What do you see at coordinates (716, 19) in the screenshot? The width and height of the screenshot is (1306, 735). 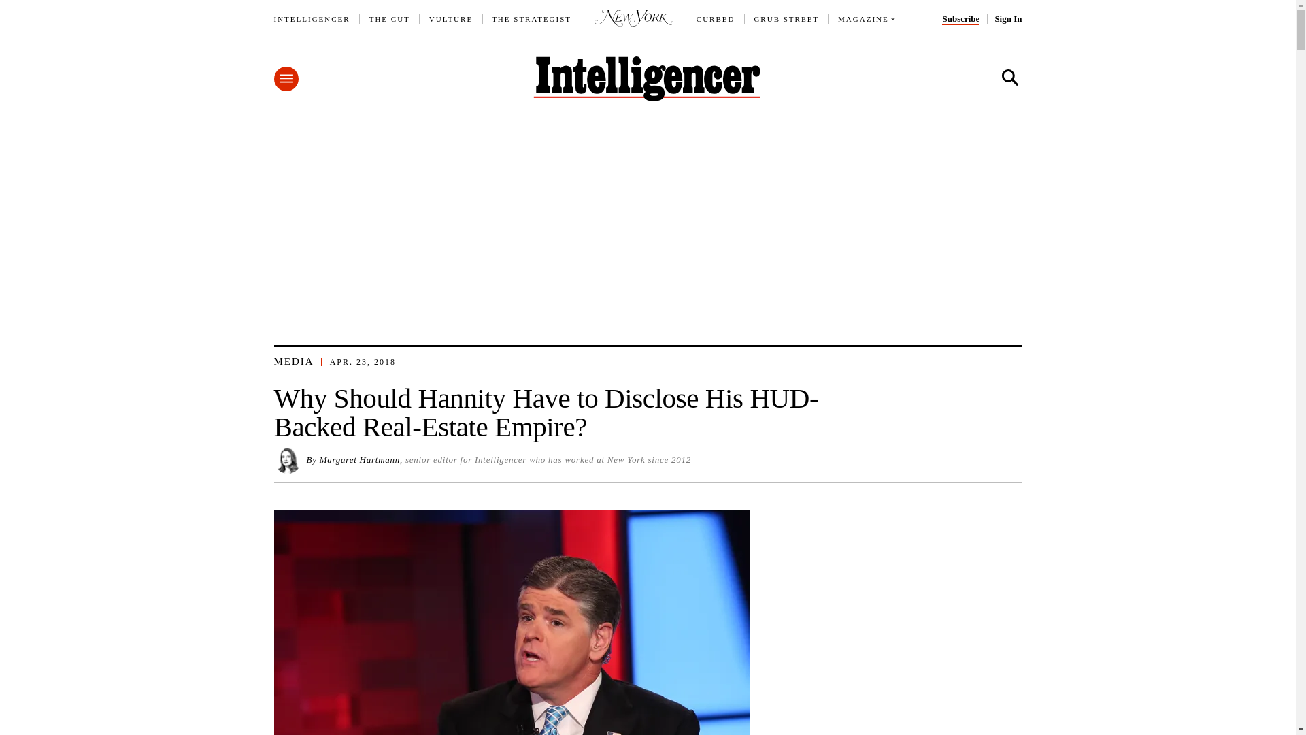 I see `CURBED` at bounding box center [716, 19].